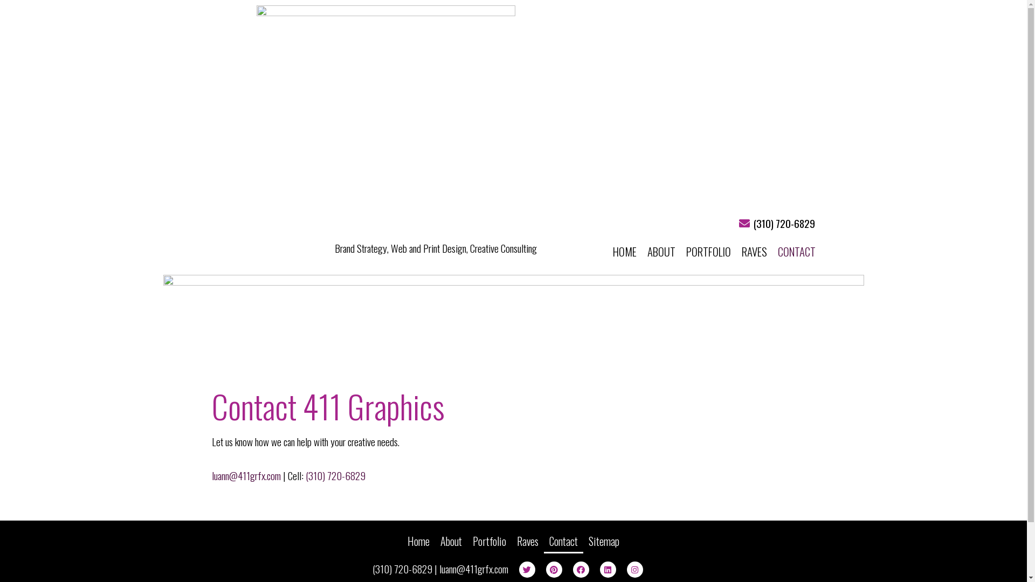  What do you see at coordinates (564, 541) in the screenshot?
I see `Contact` at bounding box center [564, 541].